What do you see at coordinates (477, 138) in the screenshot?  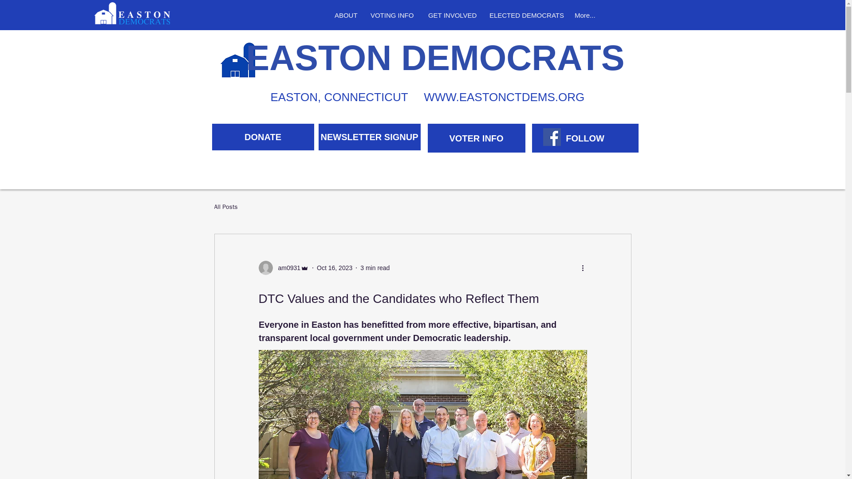 I see `VOTER INFO` at bounding box center [477, 138].